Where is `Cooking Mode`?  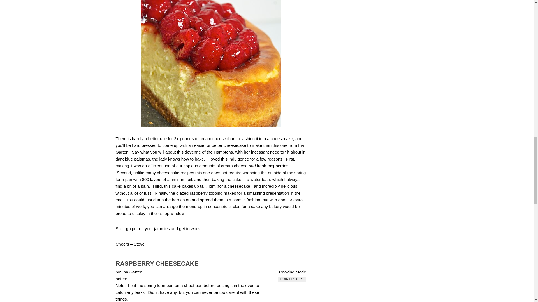
Cooking Mode is located at coordinates (289, 272).